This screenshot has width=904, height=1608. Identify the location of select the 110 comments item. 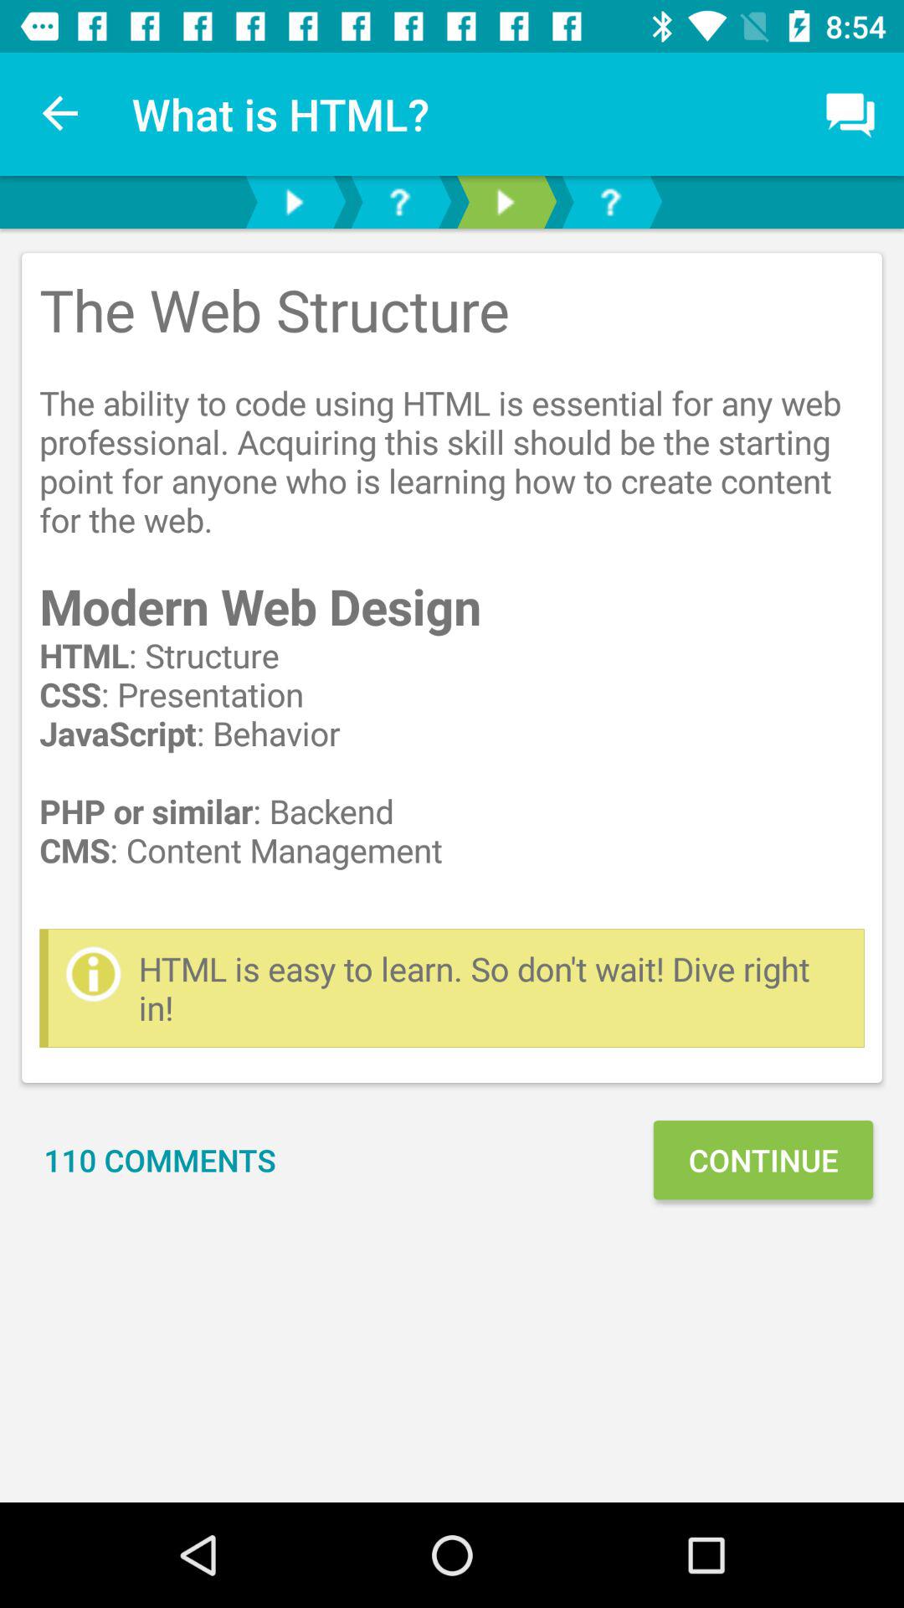
(160, 1160).